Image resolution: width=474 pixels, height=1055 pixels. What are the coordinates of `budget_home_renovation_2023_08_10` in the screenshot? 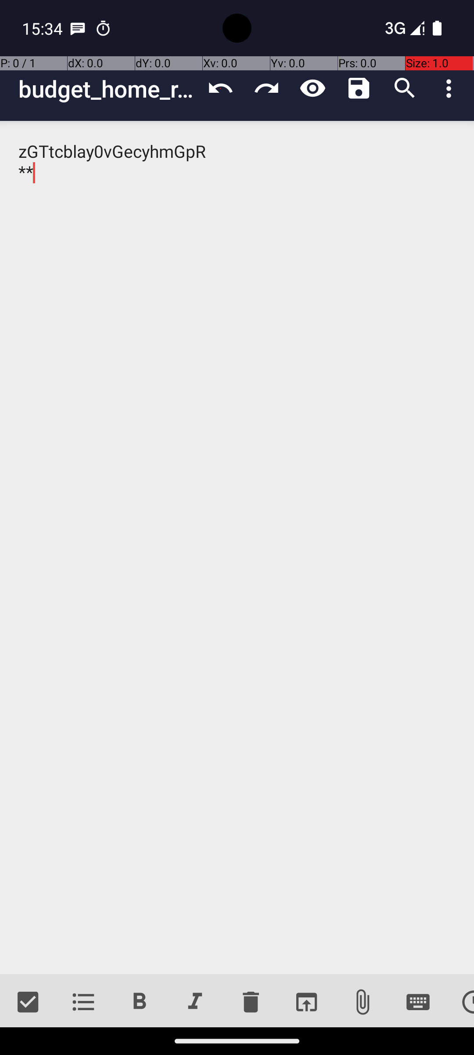 It's located at (108, 89).